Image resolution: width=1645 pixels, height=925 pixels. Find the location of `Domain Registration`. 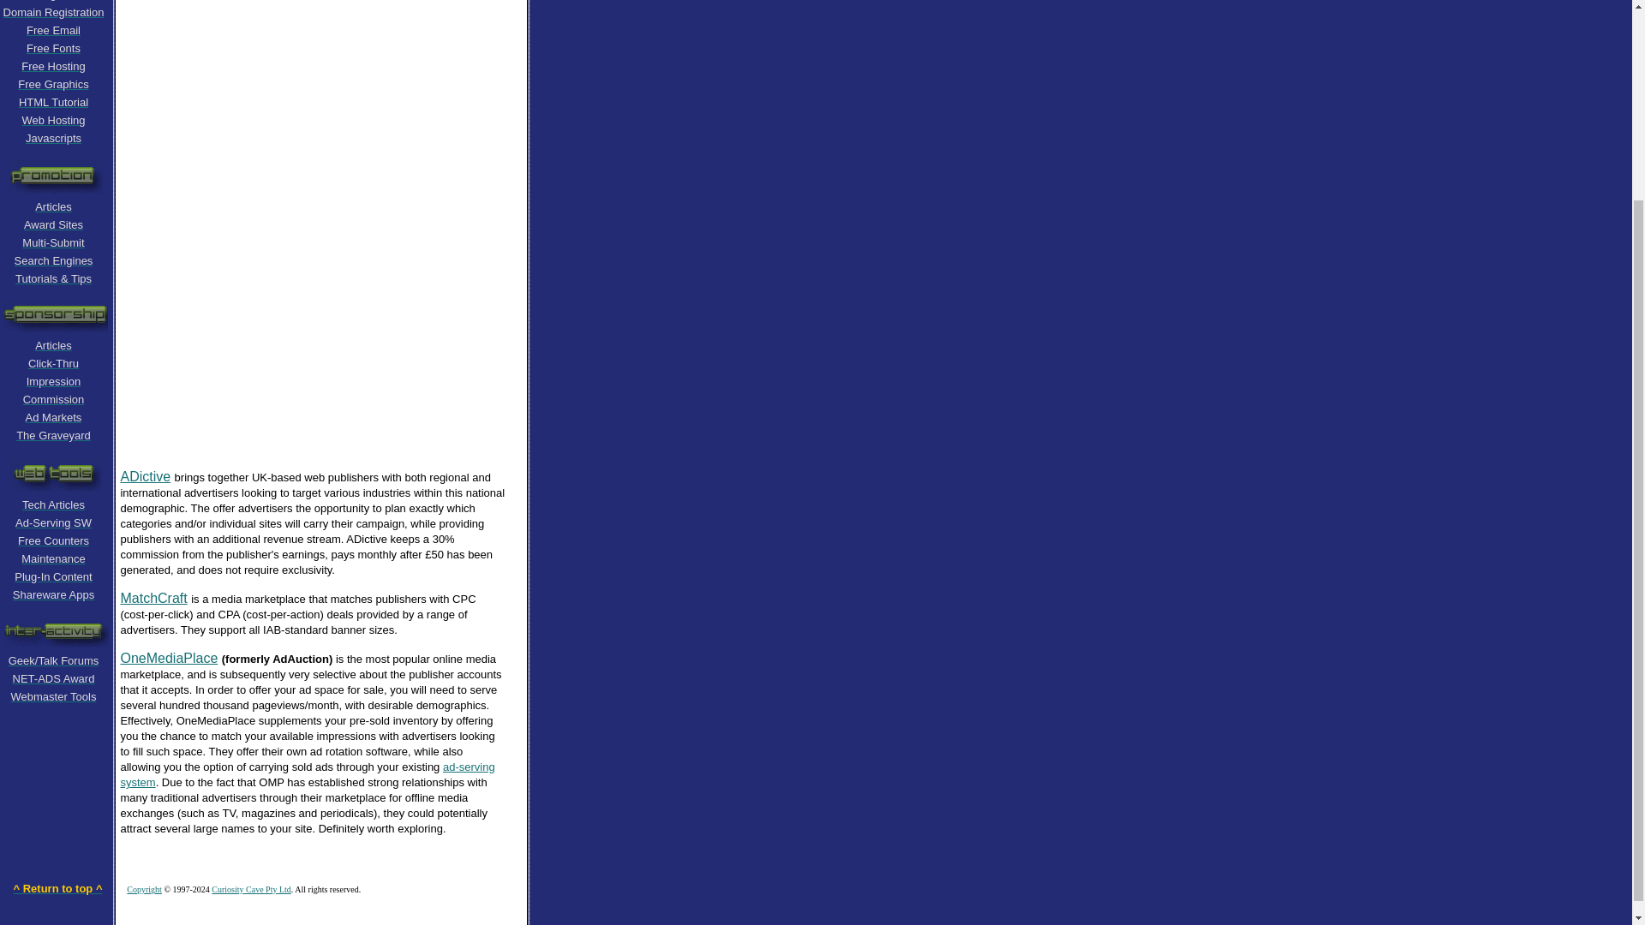

Domain Registration is located at coordinates (53, 11).